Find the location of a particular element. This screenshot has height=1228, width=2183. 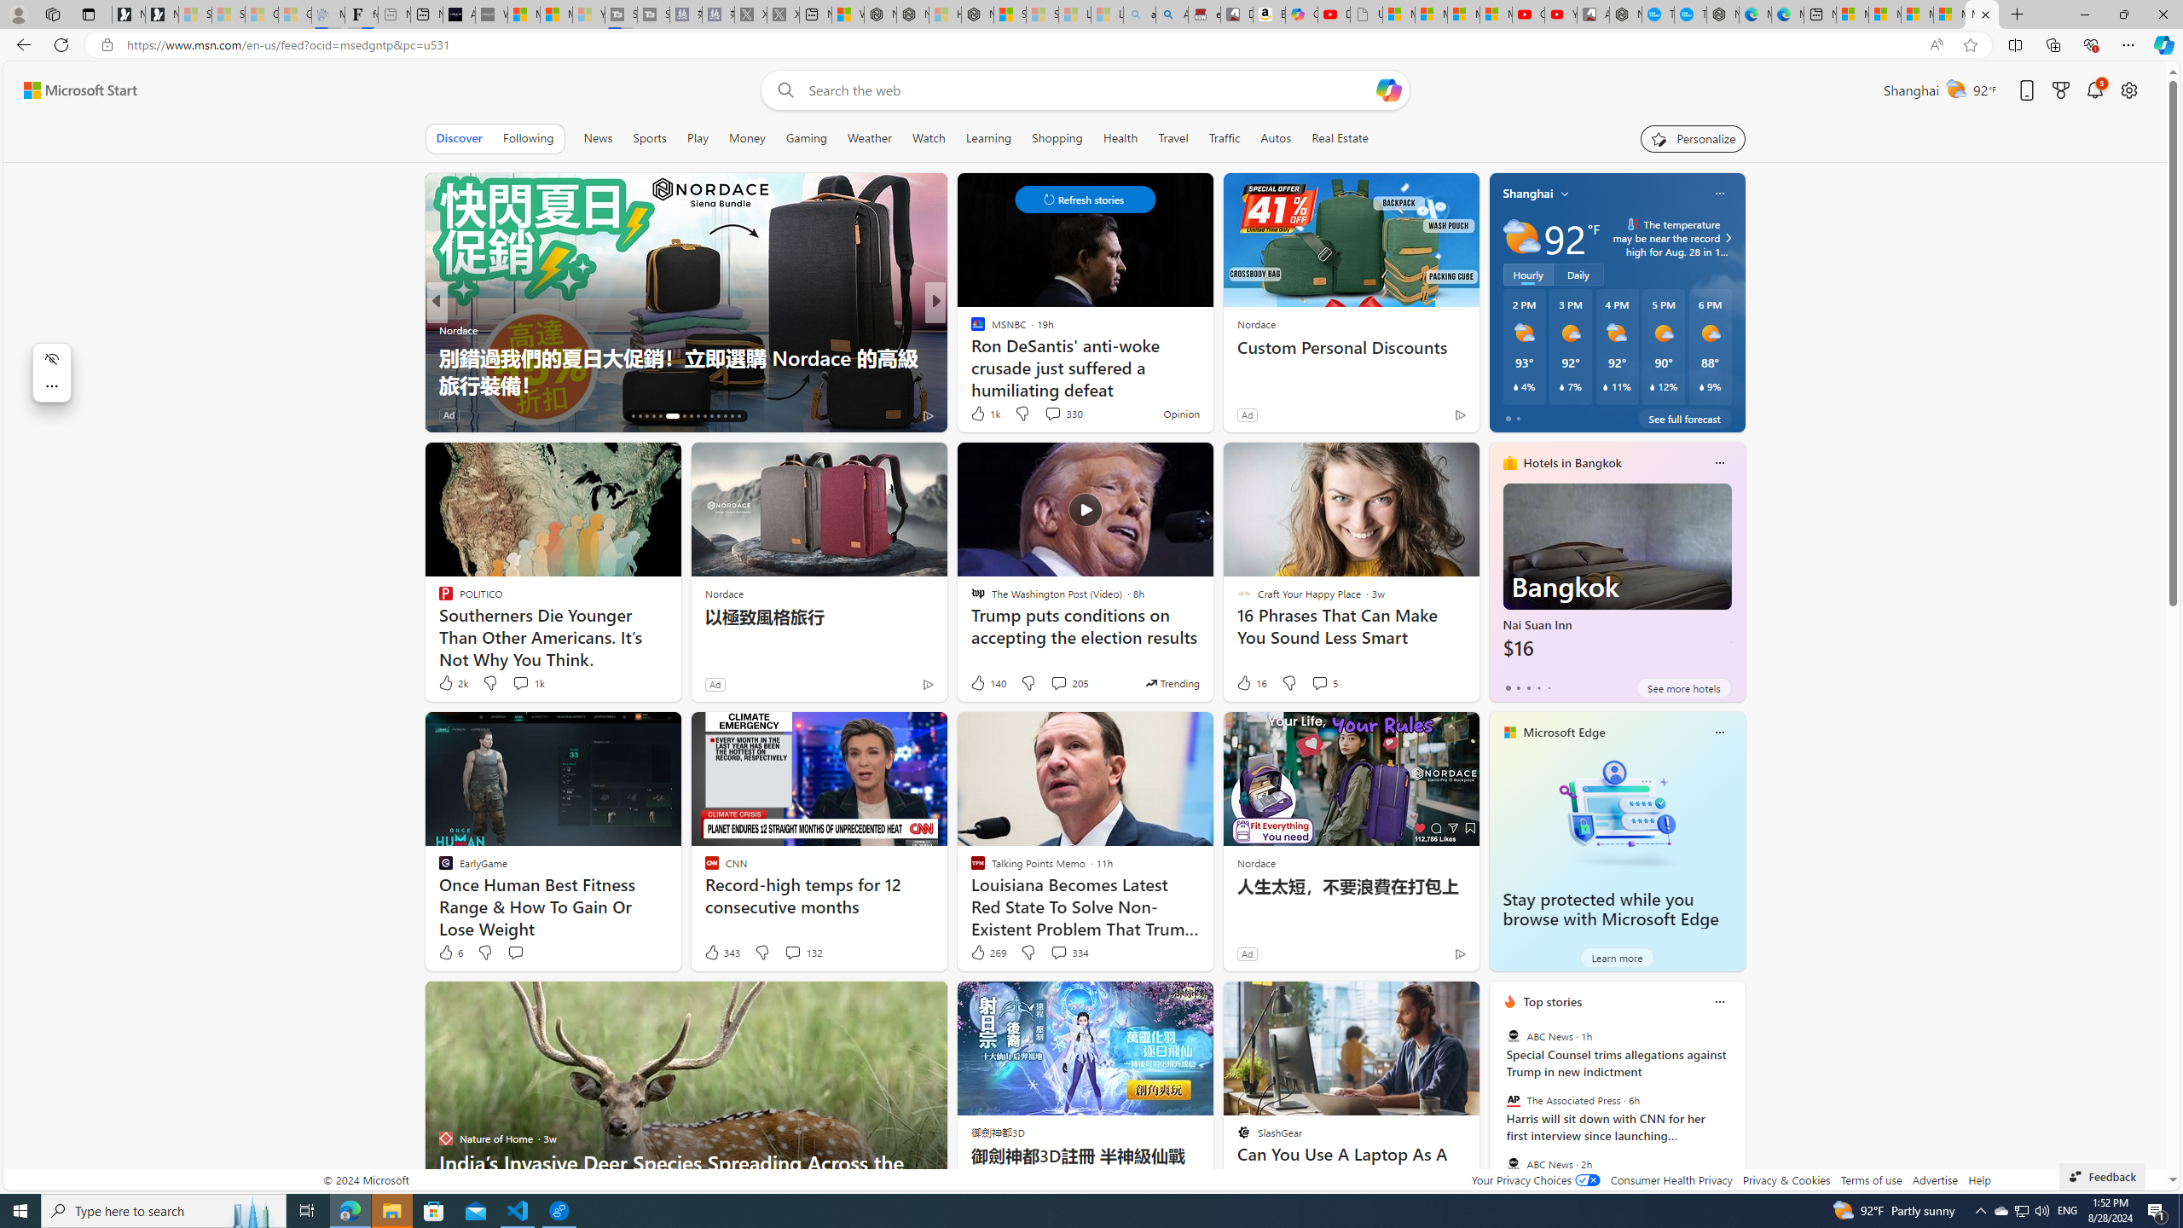

5 Like is located at coordinates (976, 414).